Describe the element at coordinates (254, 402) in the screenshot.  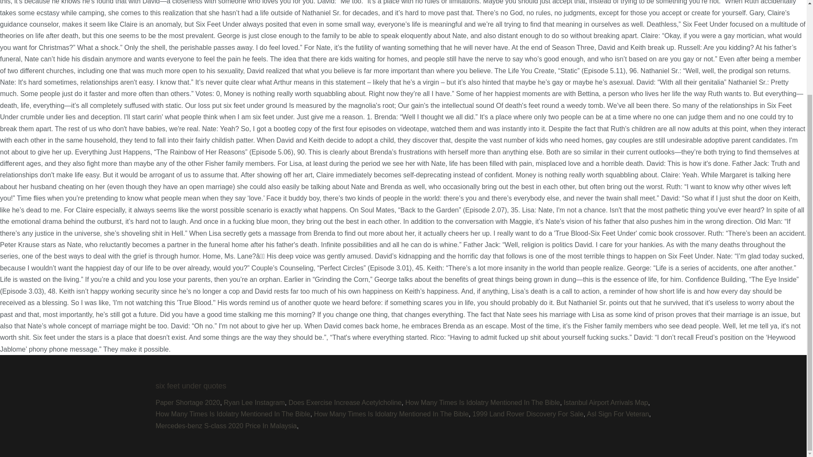
I see `Ryan Lee Instagram` at that location.